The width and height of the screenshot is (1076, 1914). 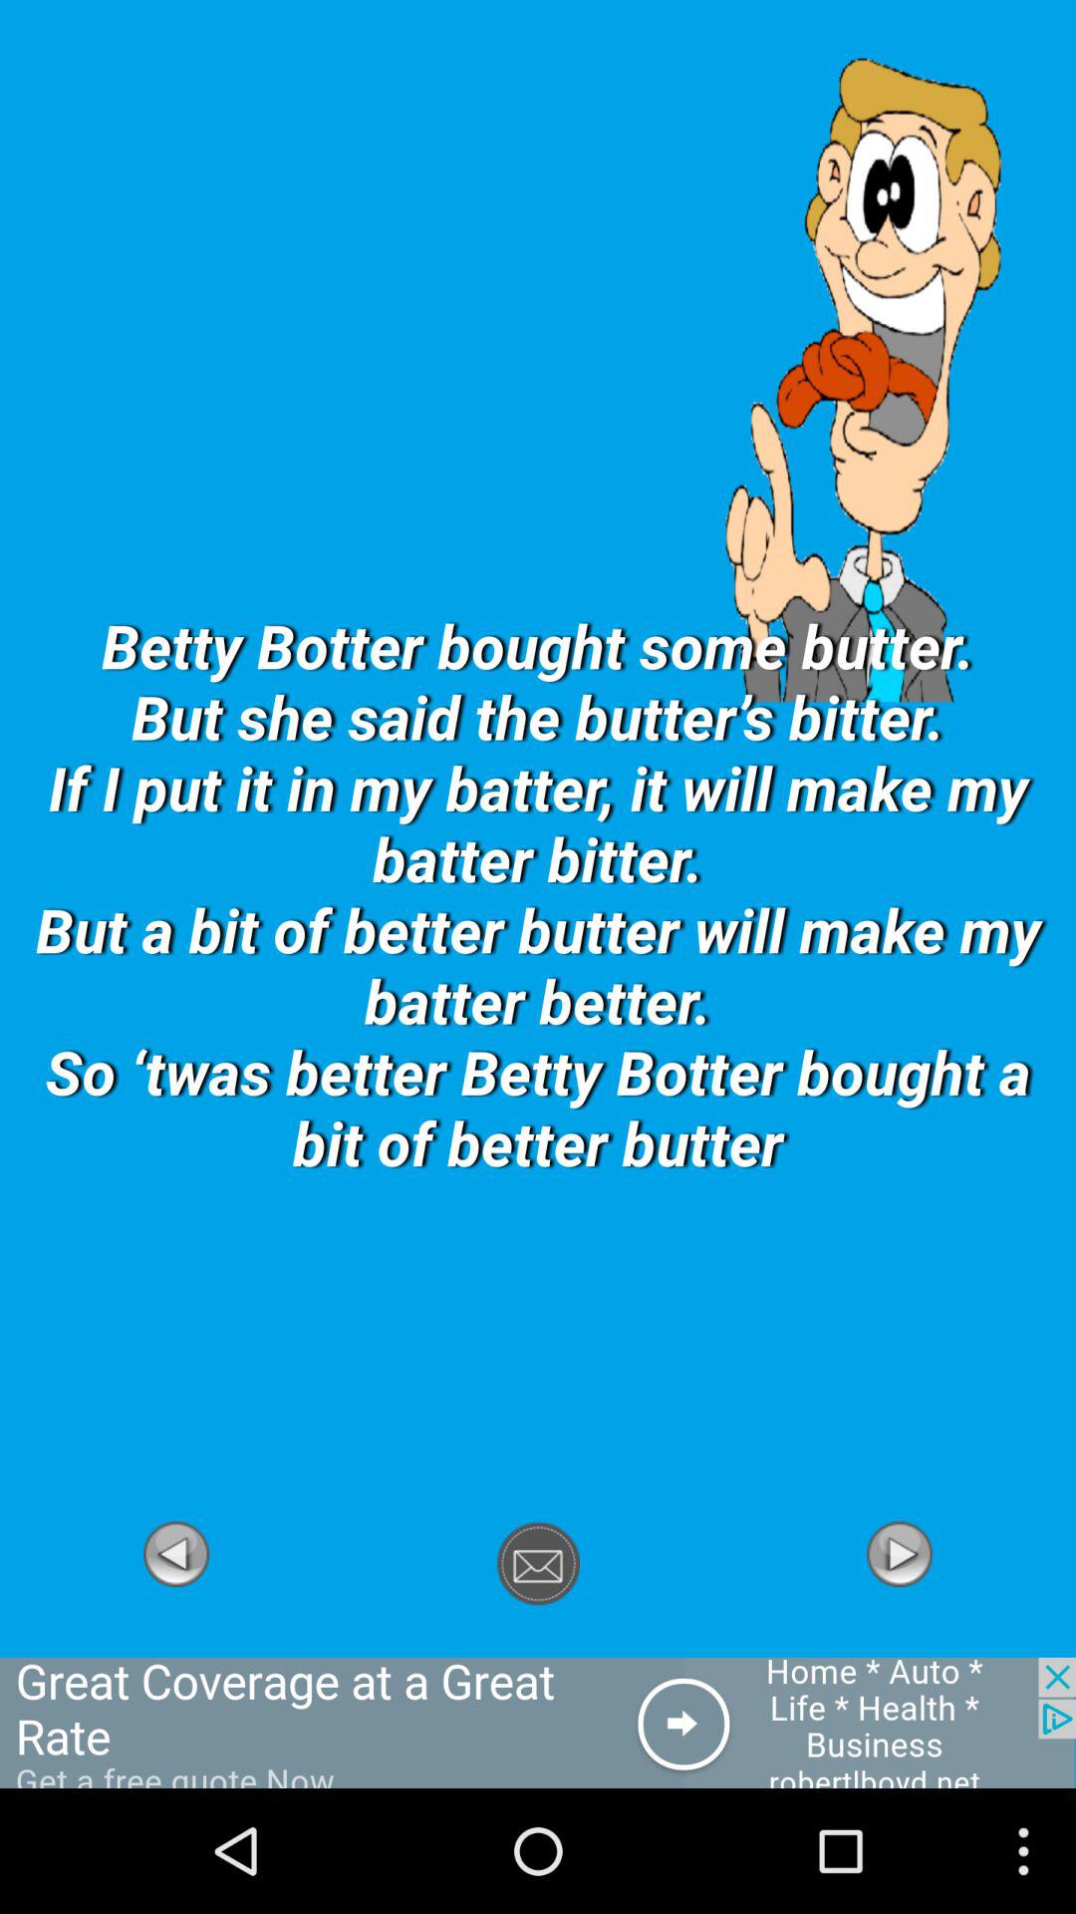 What do you see at coordinates (176, 1646) in the screenshot?
I see `go to back` at bounding box center [176, 1646].